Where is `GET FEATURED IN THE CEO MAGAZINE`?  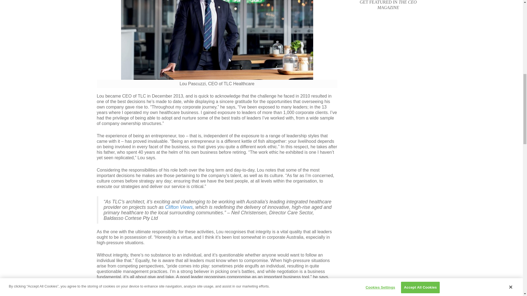 GET FEATURED IN THE CEO MAGAZINE is located at coordinates (388, 5).